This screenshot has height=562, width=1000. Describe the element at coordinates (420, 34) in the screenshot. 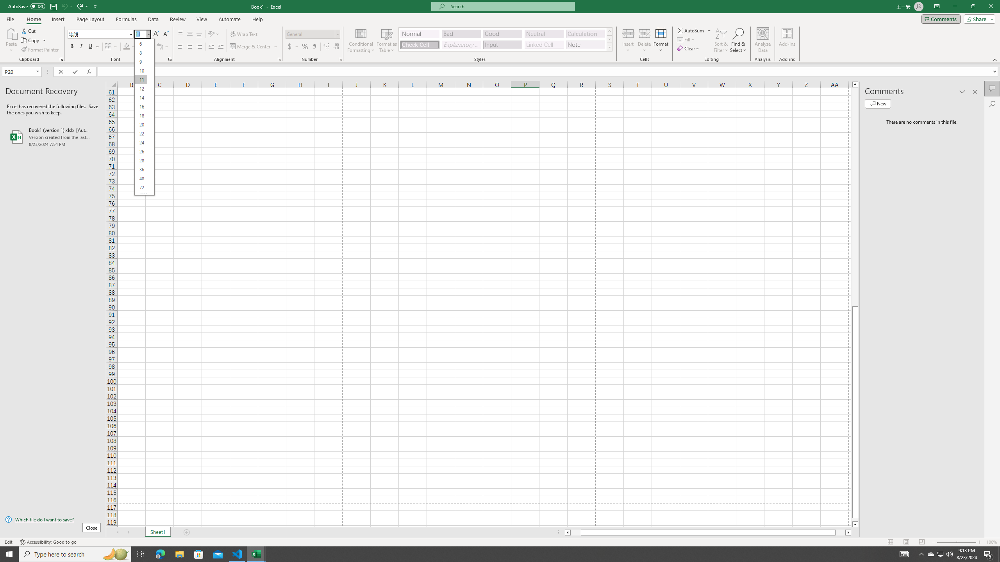

I see `Normal` at that location.